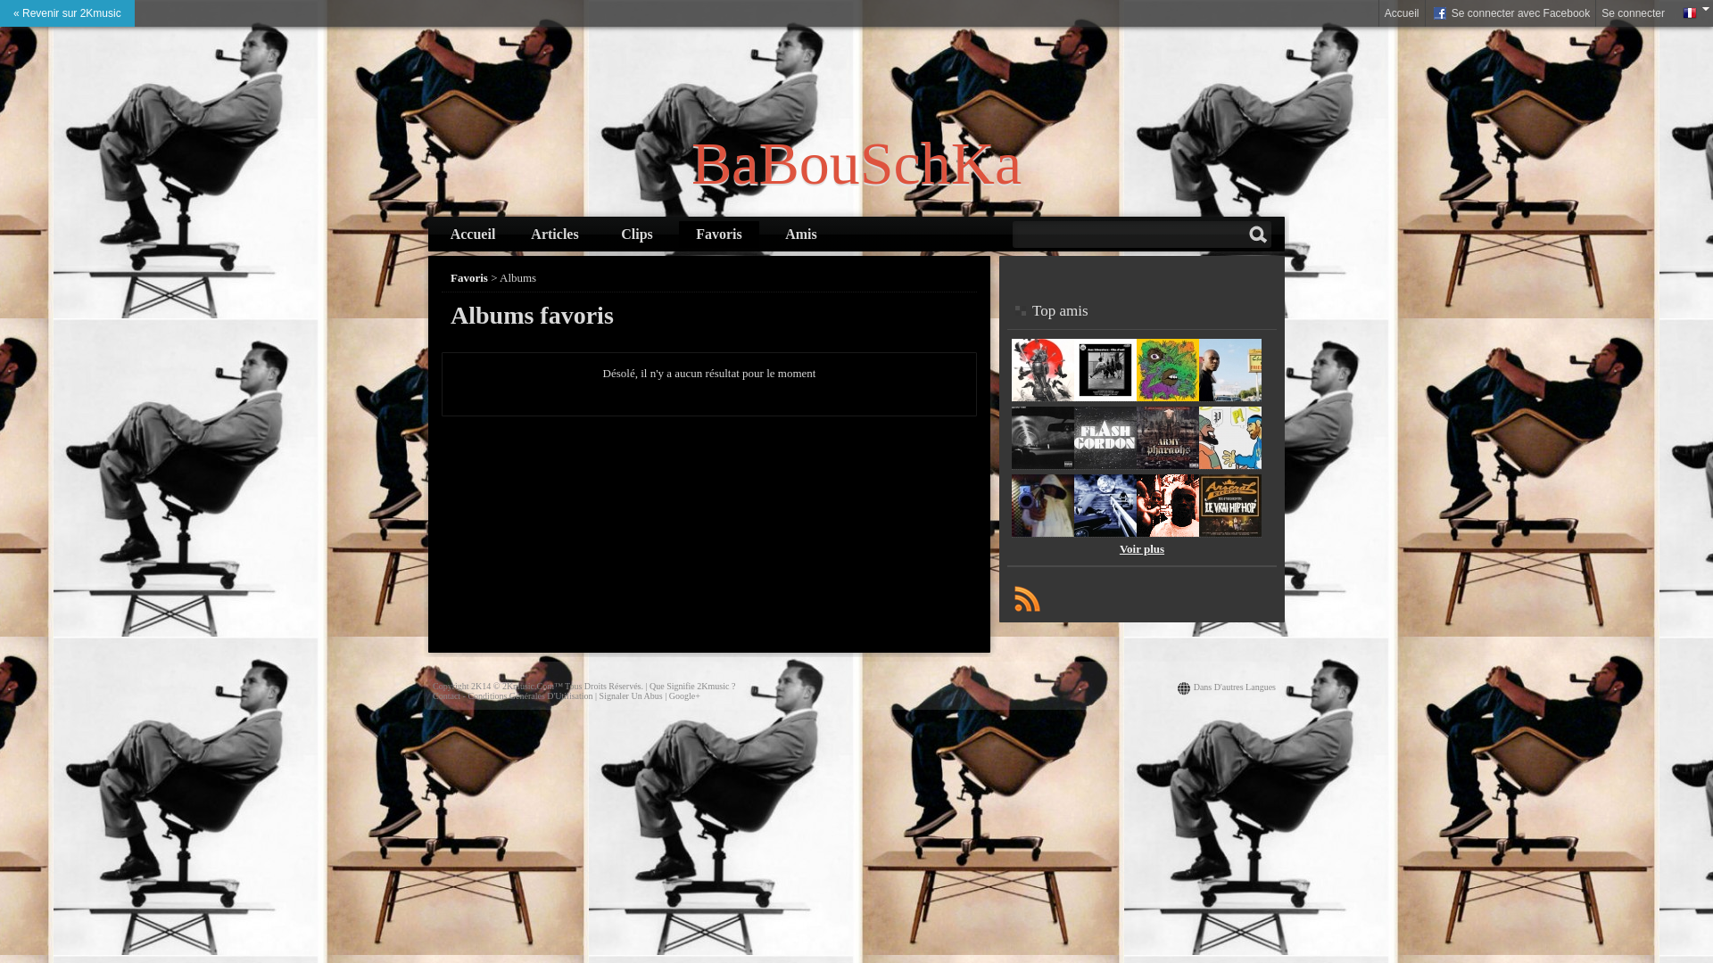 The width and height of the screenshot is (1713, 963). I want to click on Here we talk real hip-hop, so click(1105, 533).